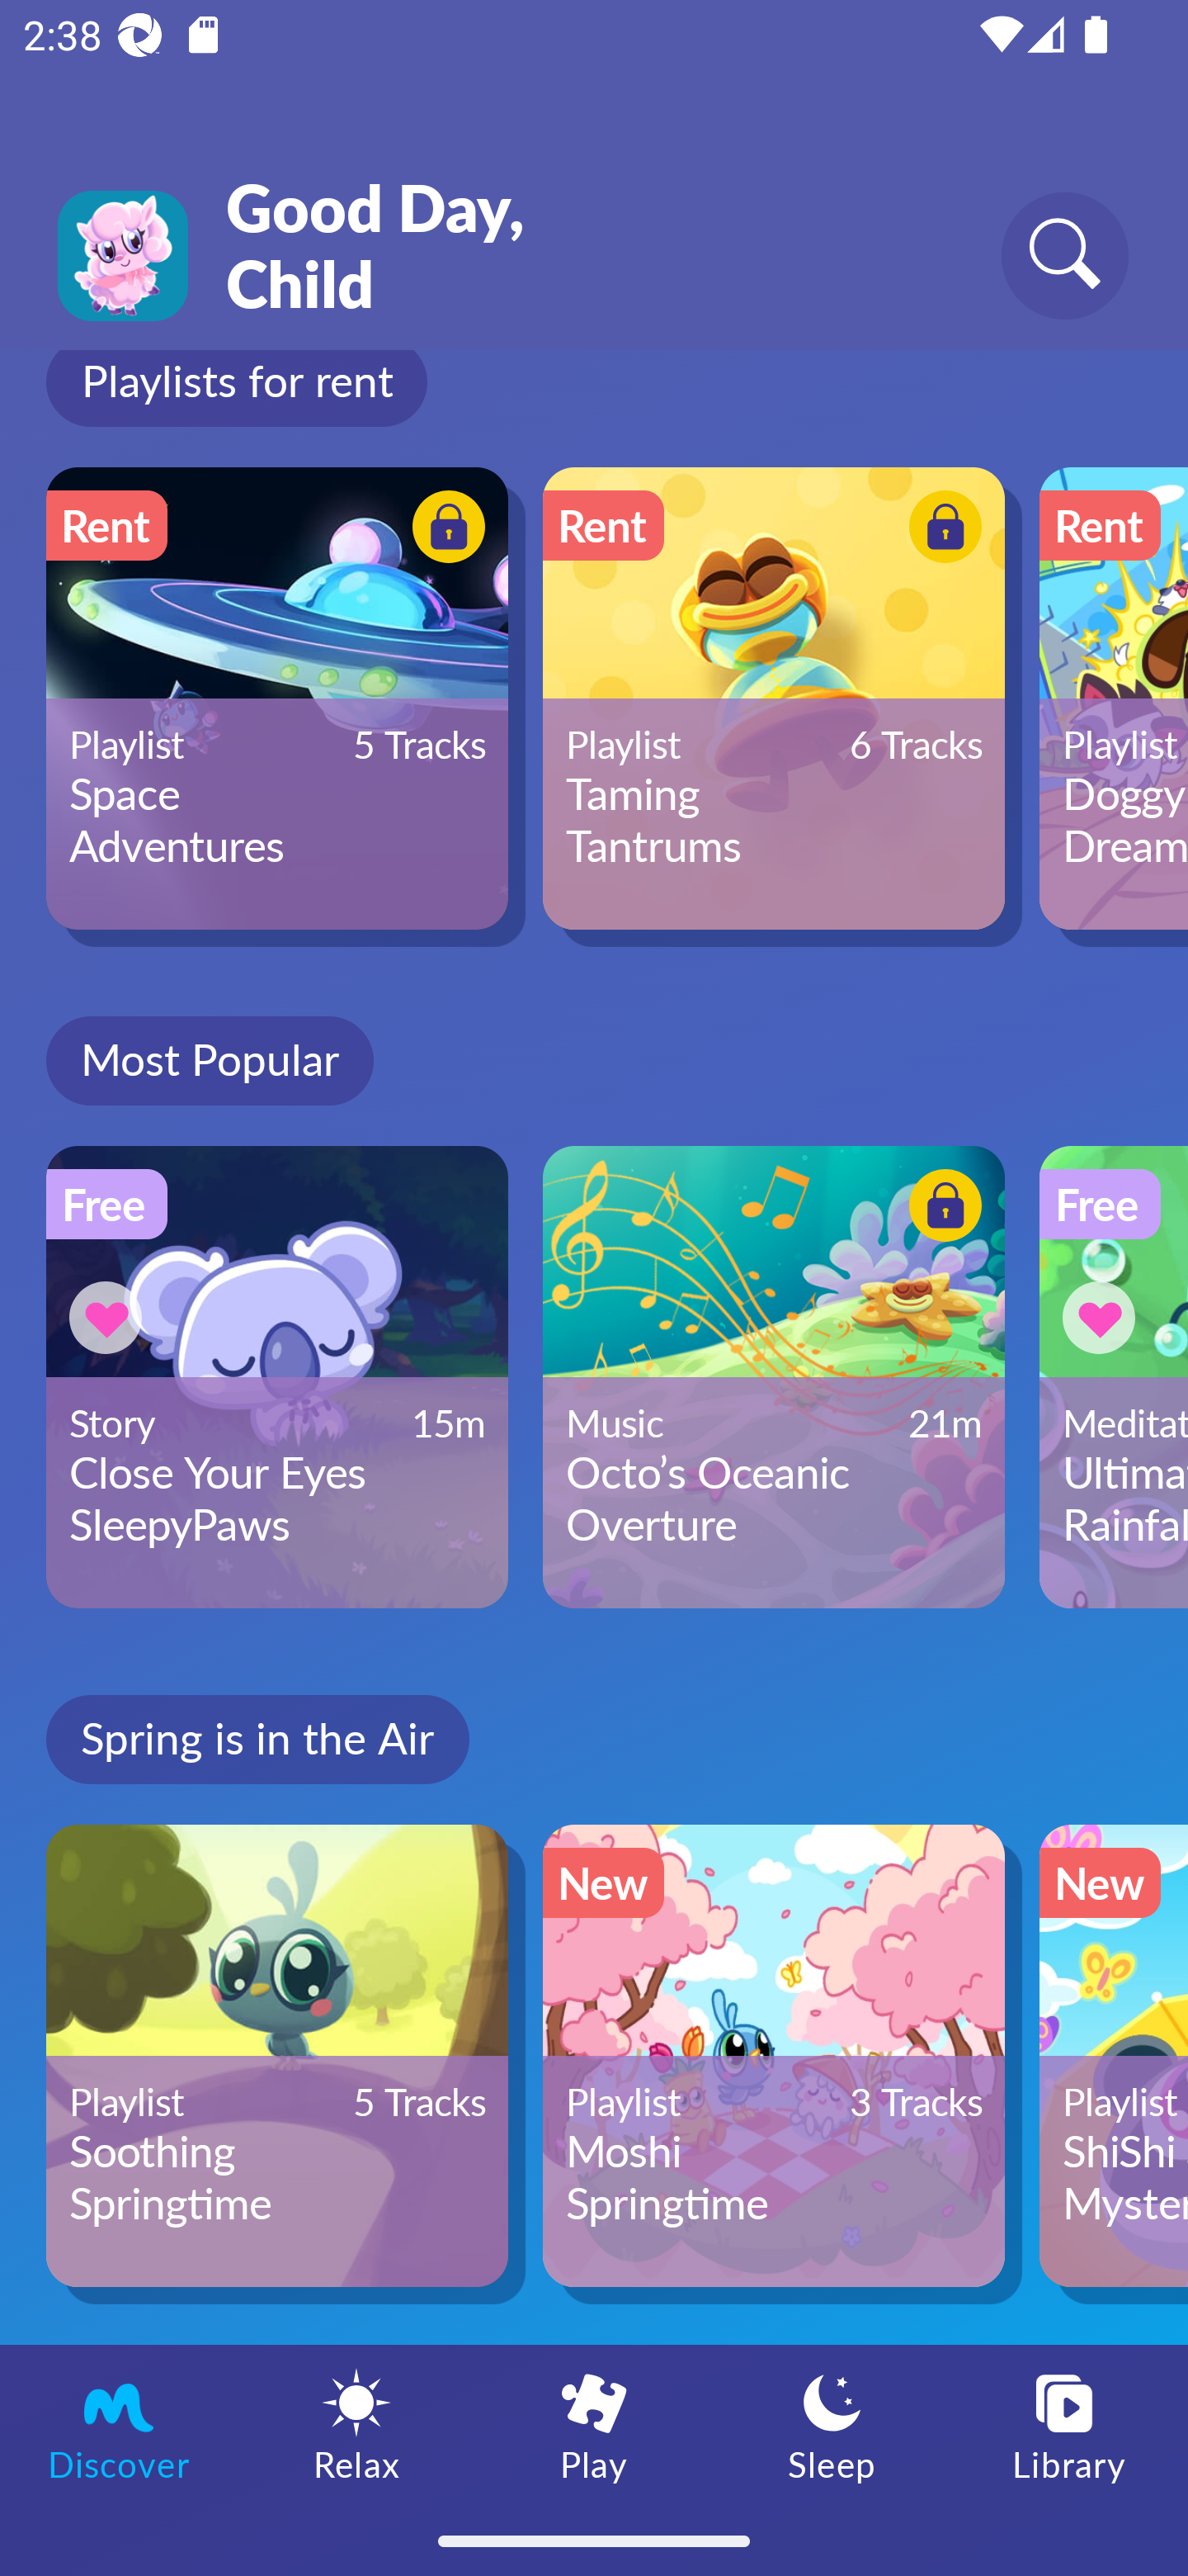  What do you see at coordinates (1064, 254) in the screenshot?
I see `Search` at bounding box center [1064, 254].